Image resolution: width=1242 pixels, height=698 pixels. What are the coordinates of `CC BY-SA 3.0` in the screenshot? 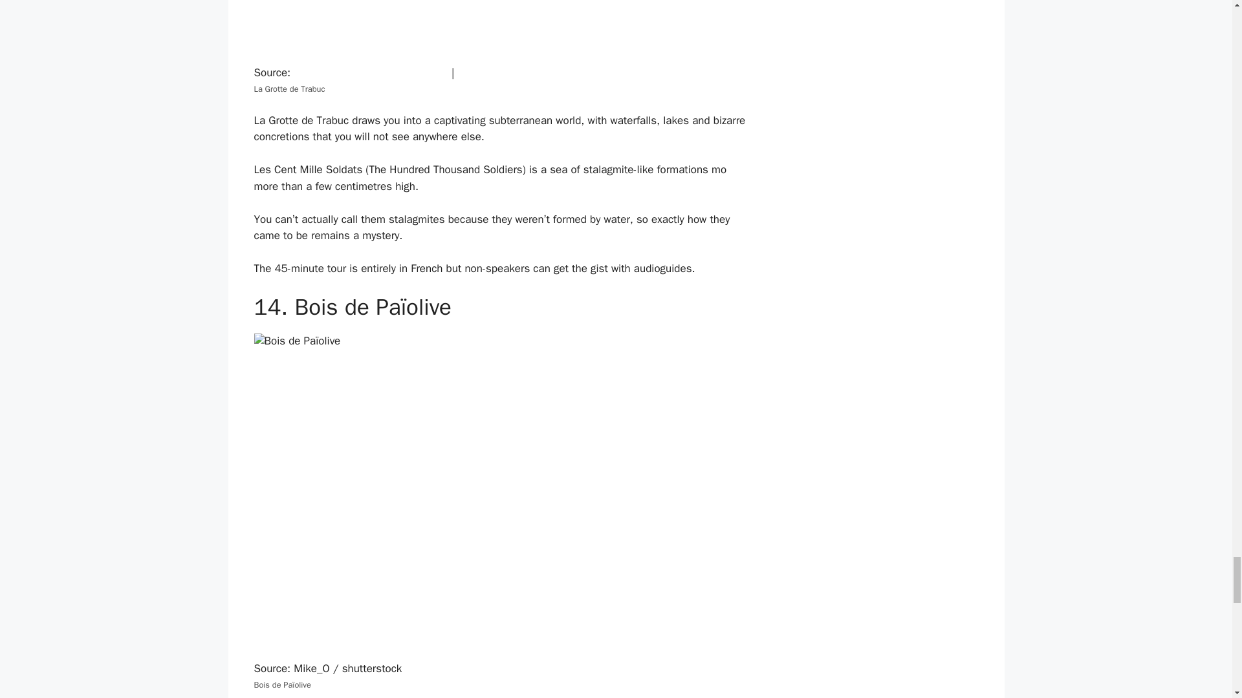 It's located at (491, 72).